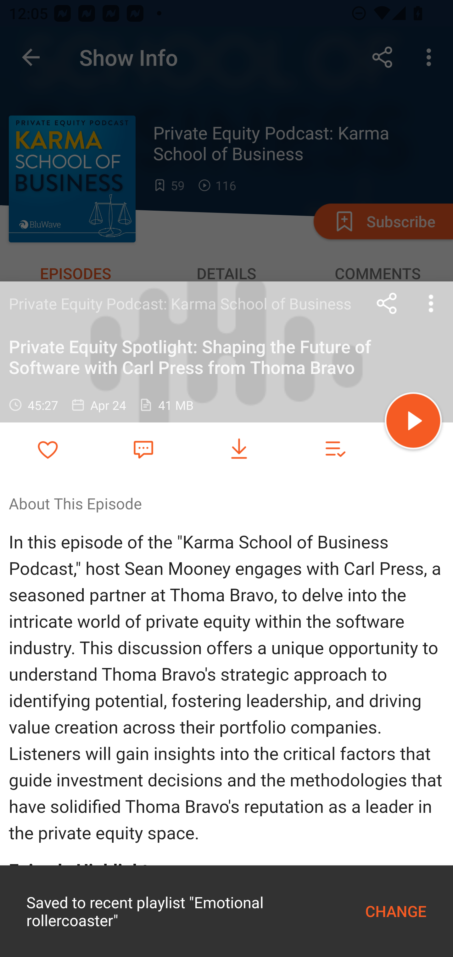 This screenshot has height=957, width=453. Describe the element at coordinates (335, 449) in the screenshot. I see `Add to playlist` at that location.